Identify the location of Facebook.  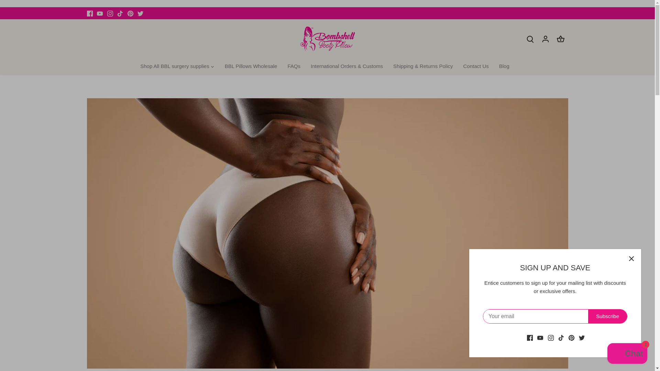
(89, 14).